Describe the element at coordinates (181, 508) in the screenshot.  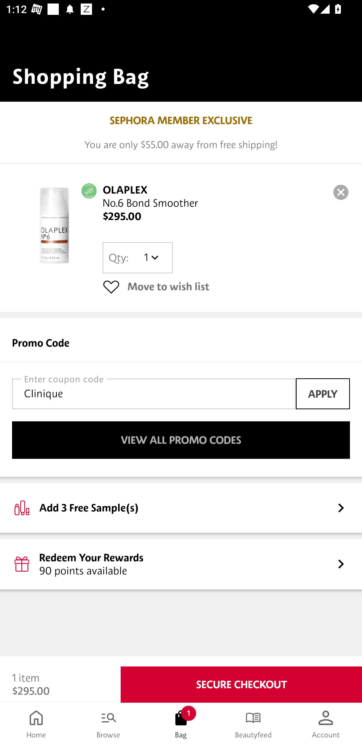
I see `Add 3 Free Sample(s)` at that location.